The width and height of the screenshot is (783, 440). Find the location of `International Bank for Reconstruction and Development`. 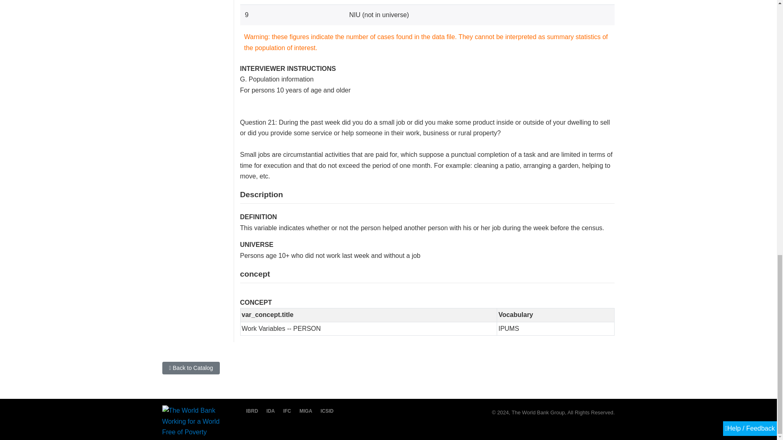

International Bank for Reconstruction and Development is located at coordinates (250, 411).